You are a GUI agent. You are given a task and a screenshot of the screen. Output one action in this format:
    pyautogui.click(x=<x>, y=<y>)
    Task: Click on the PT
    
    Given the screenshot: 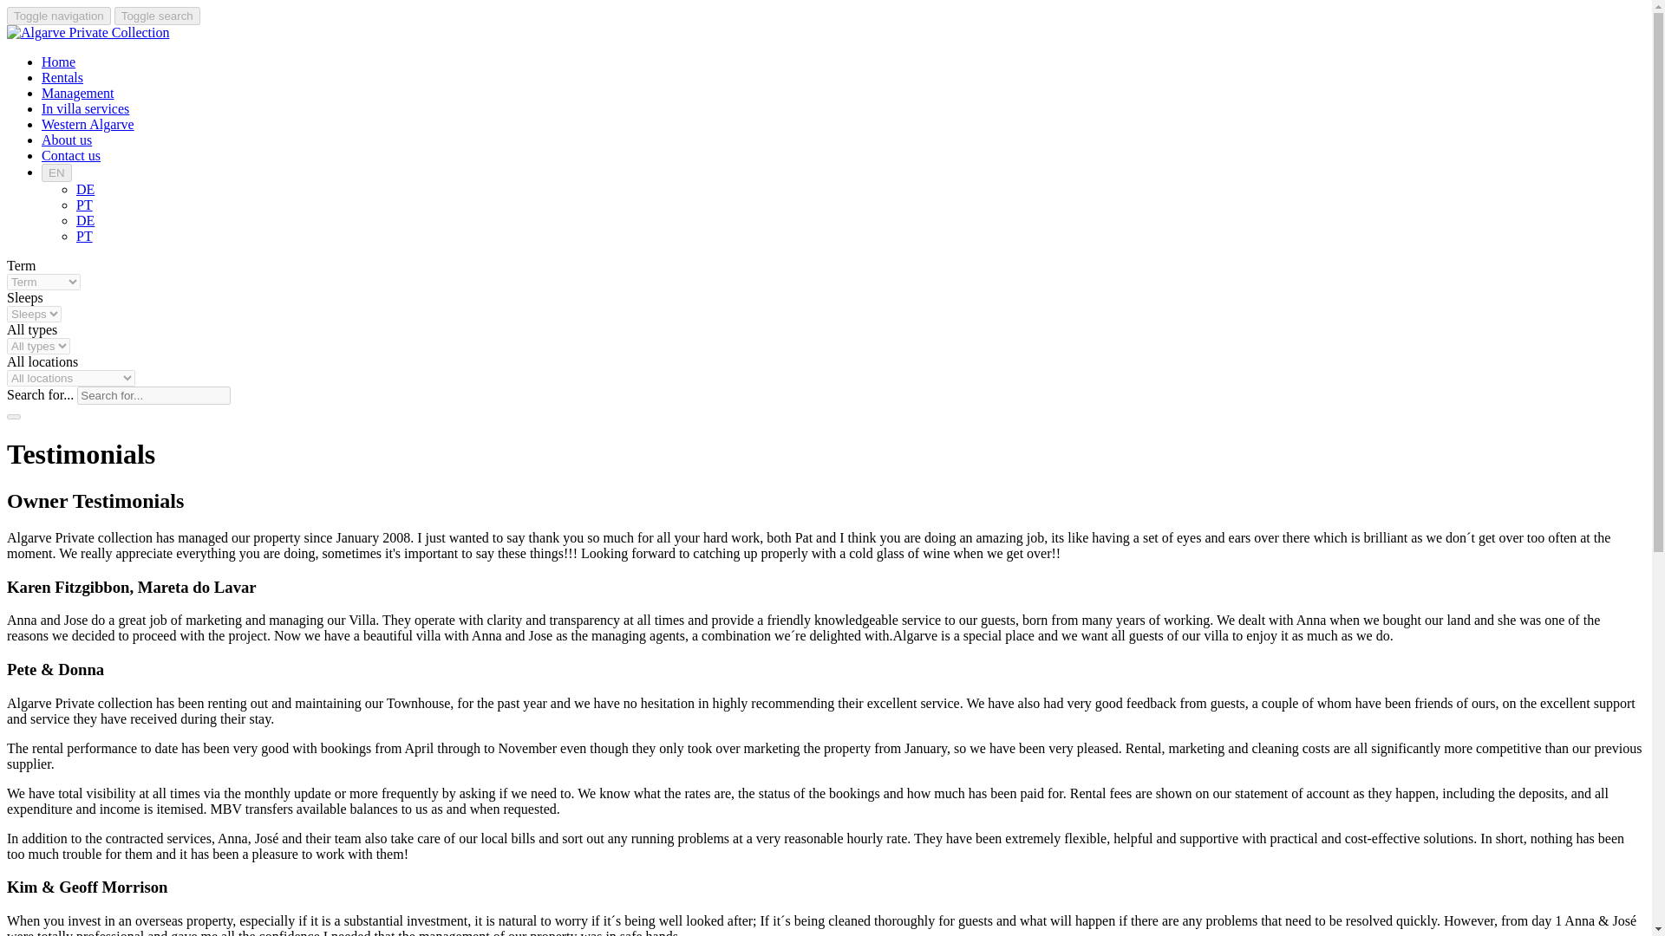 What is the action you would take?
    pyautogui.click(x=85, y=205)
    